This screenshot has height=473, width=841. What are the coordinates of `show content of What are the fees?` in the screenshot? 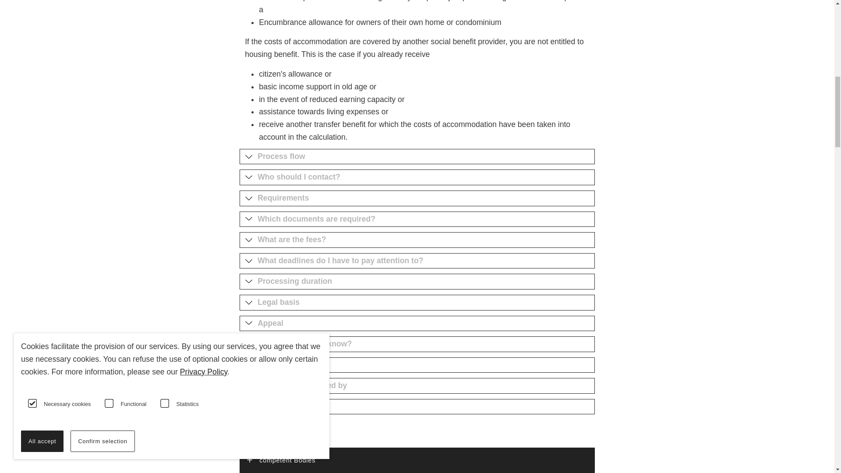 It's located at (417, 240).